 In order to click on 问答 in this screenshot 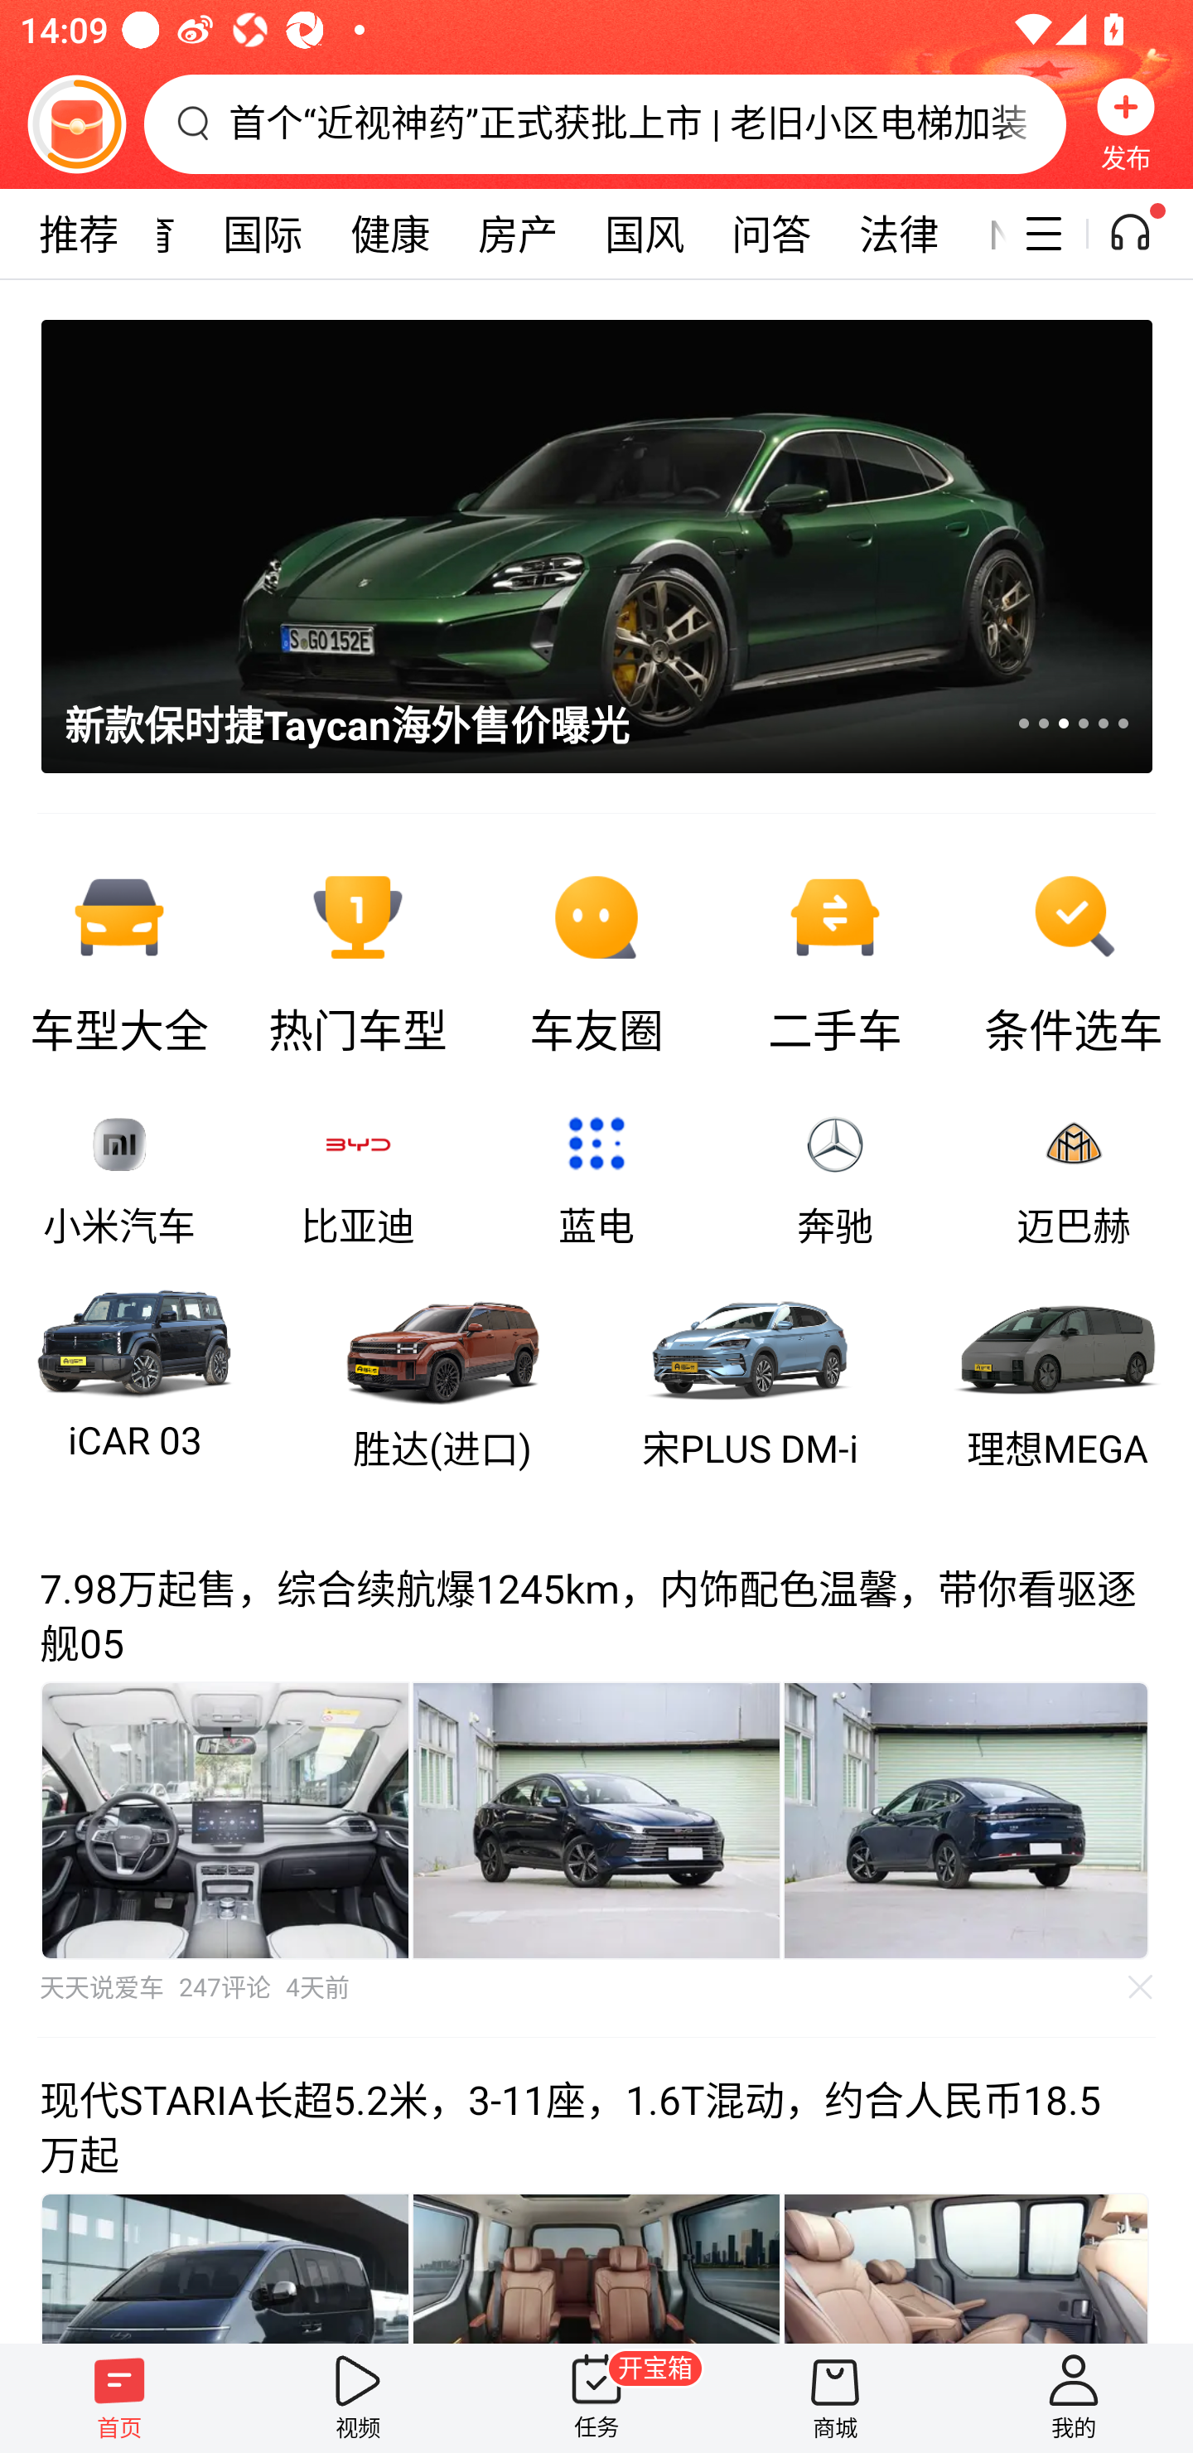, I will do `click(771, 234)`.